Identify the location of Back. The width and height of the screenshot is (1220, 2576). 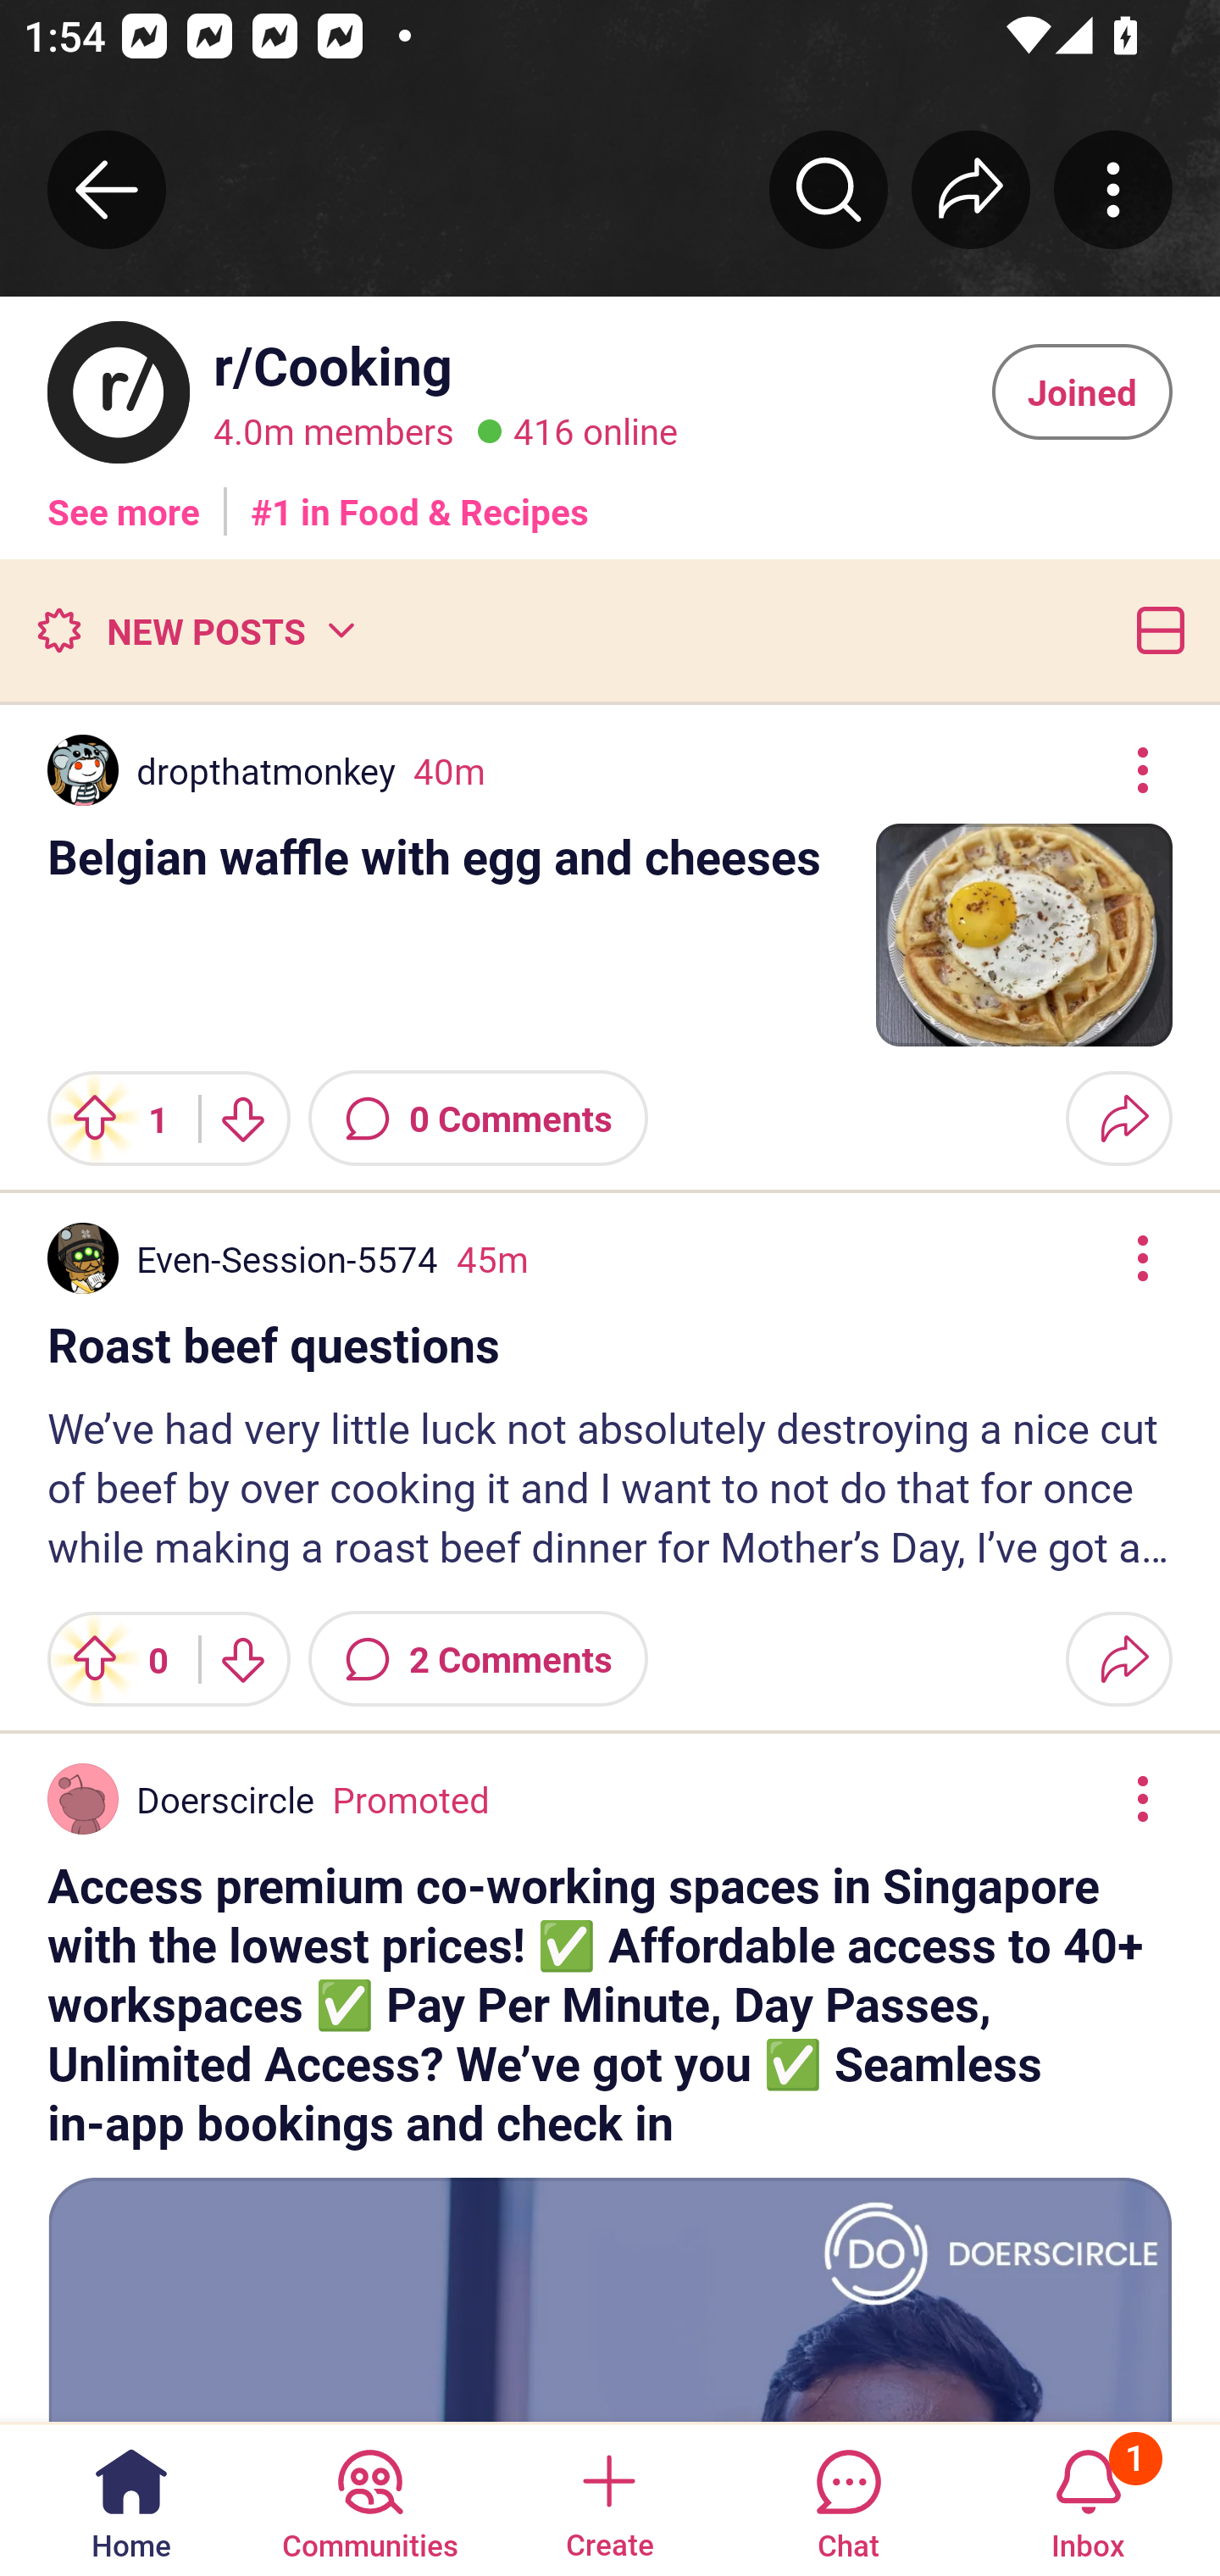
(107, 189).